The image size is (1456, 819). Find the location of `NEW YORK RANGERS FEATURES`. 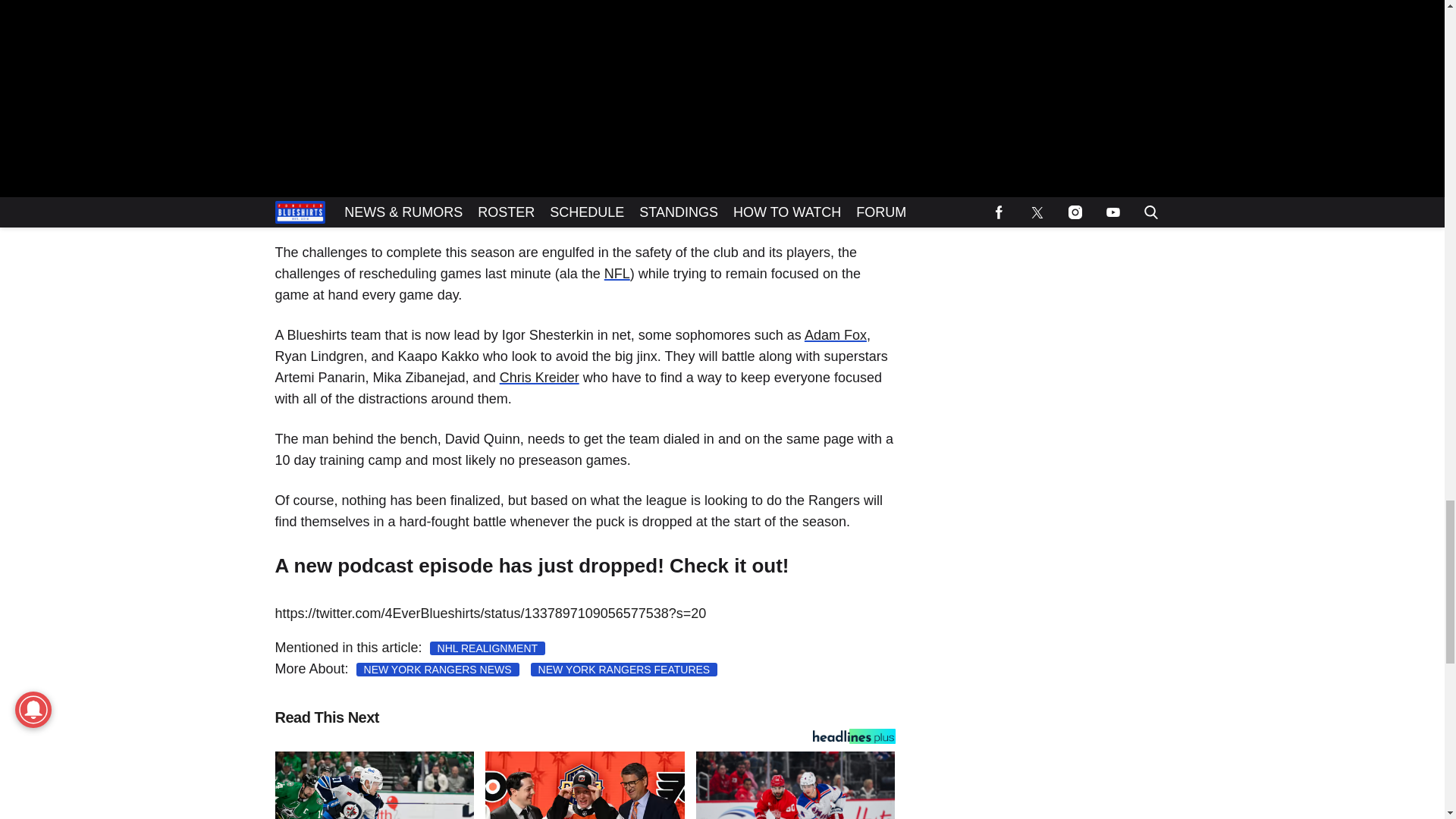

NEW YORK RANGERS FEATURES is located at coordinates (624, 669).